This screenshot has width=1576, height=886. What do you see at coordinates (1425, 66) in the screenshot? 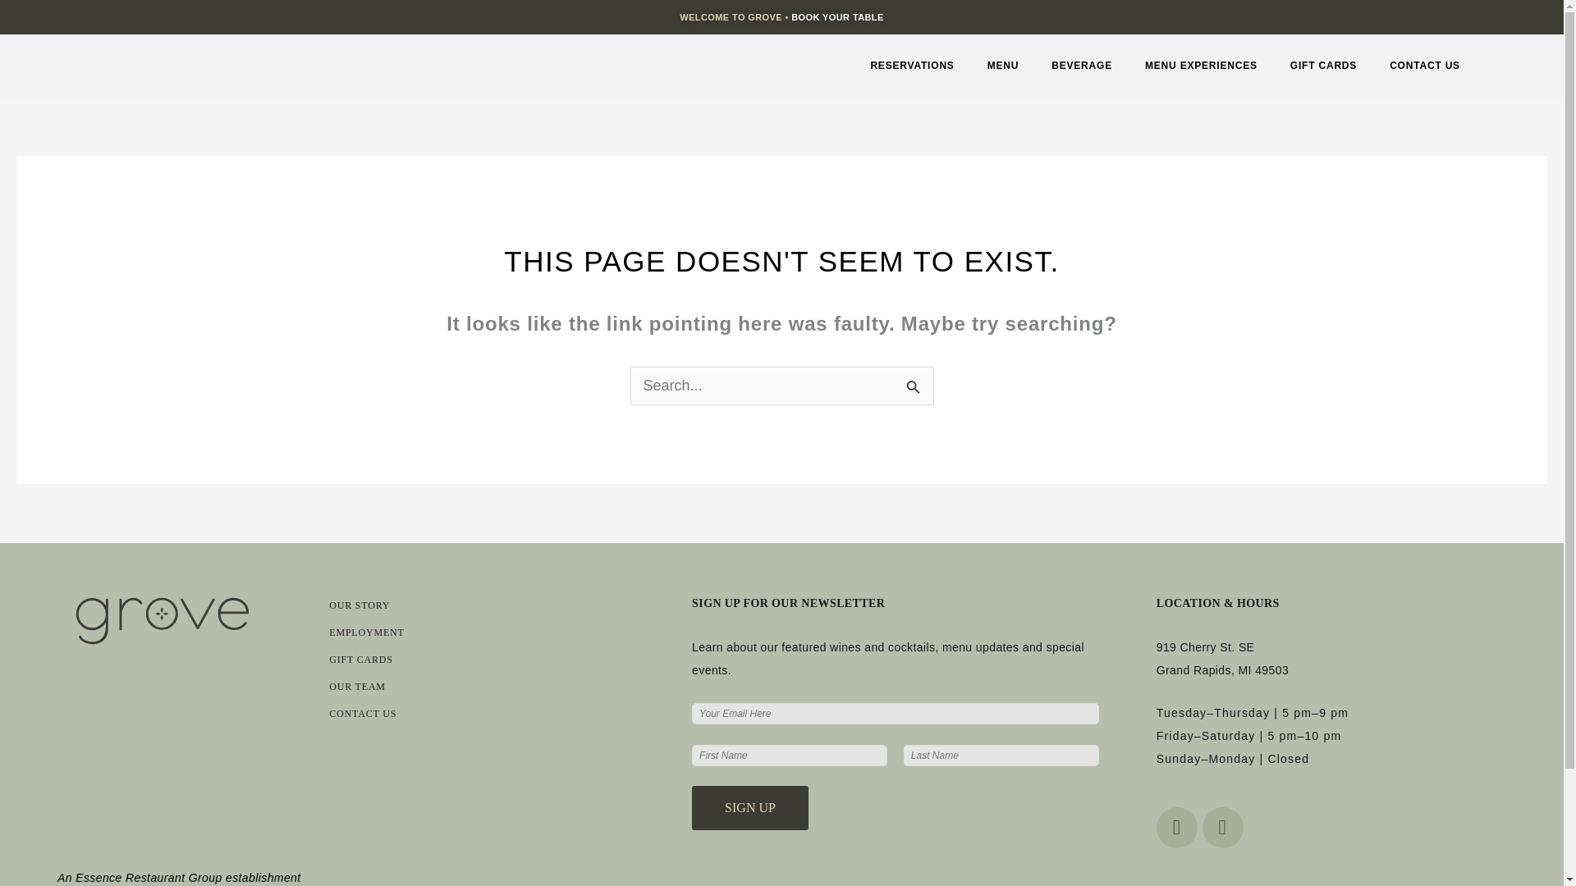
I see `CONTACT US` at bounding box center [1425, 66].